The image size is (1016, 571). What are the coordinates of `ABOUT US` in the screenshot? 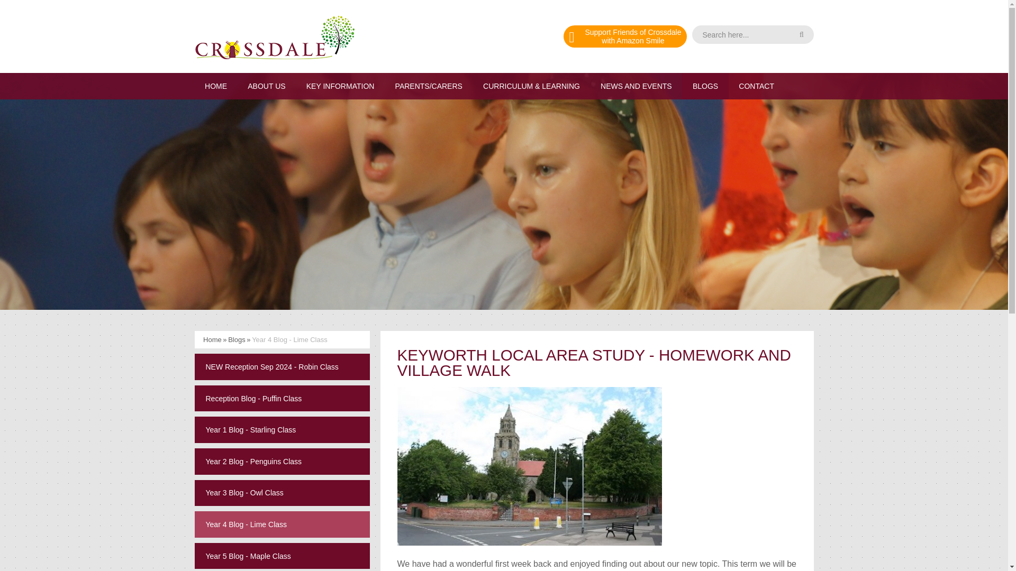 It's located at (752, 34).